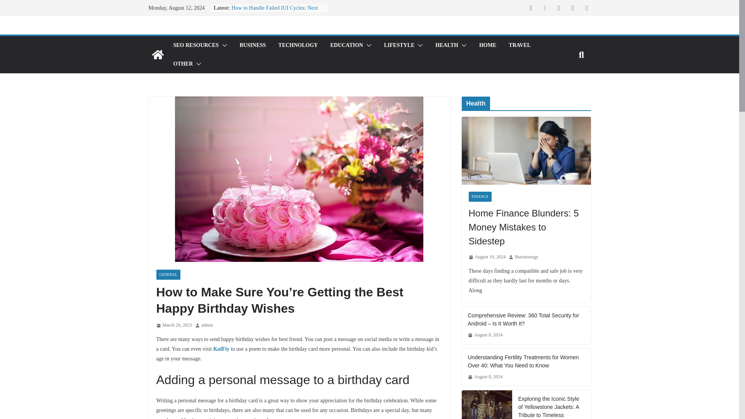 The image size is (745, 419). I want to click on HEALTH, so click(446, 45).